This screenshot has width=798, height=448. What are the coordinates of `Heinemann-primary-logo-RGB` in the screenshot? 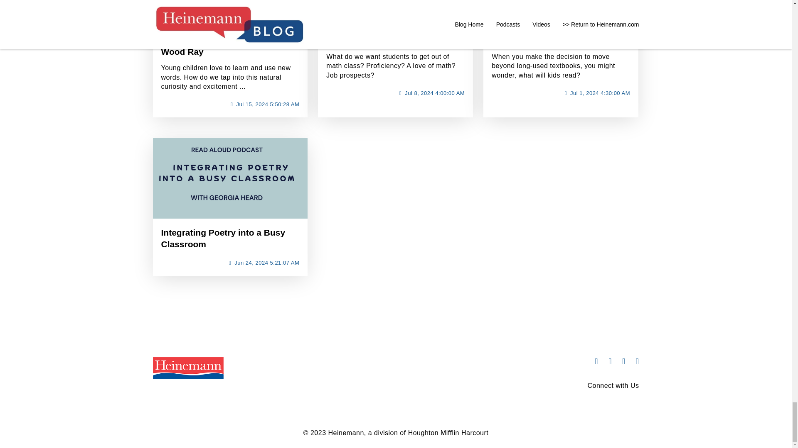 It's located at (188, 368).